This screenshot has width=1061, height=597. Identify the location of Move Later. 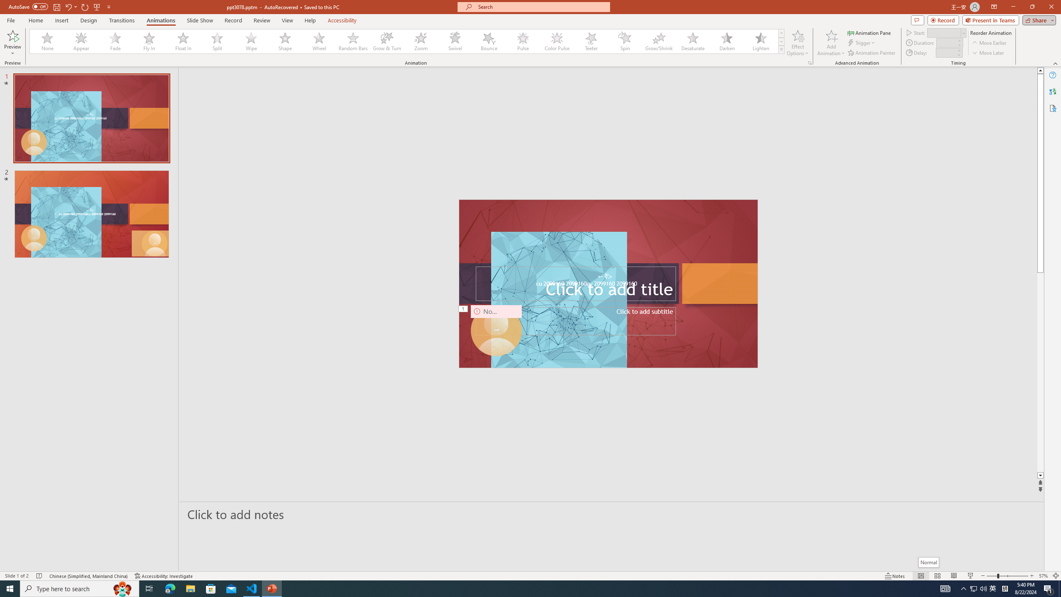
(988, 53).